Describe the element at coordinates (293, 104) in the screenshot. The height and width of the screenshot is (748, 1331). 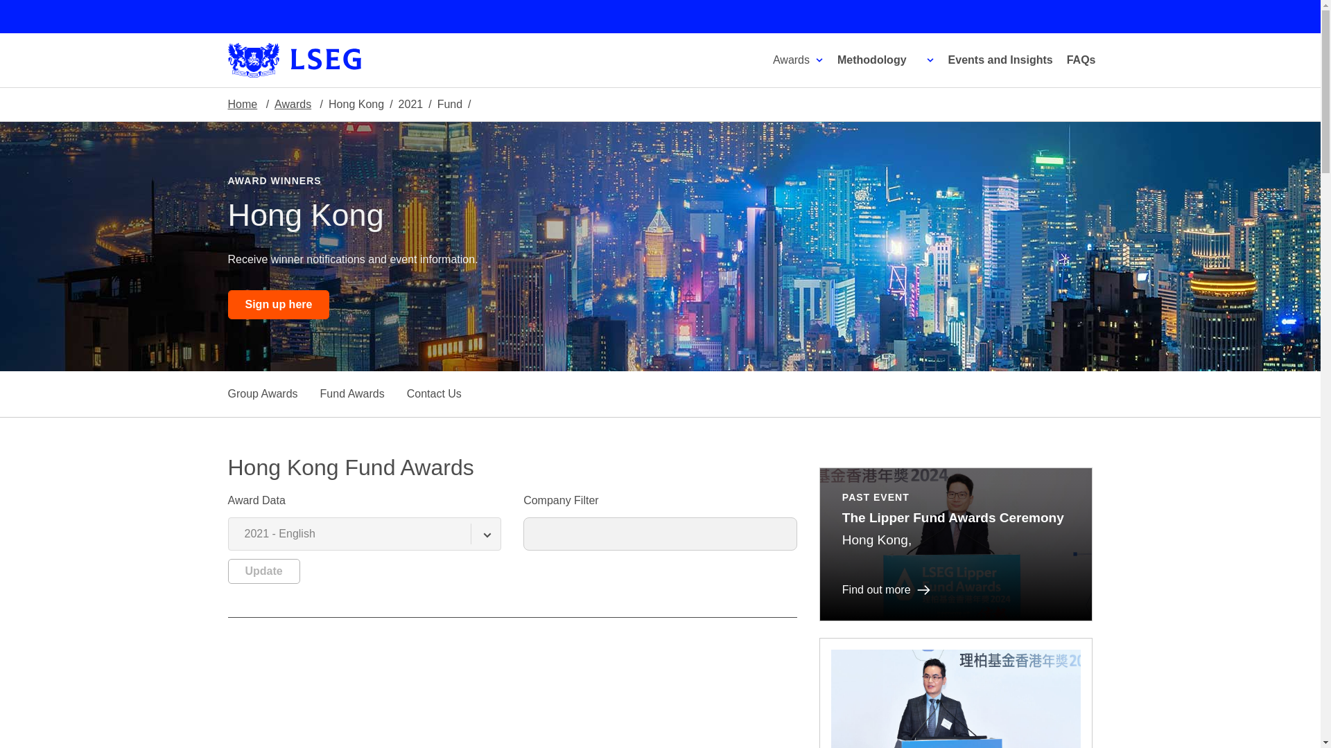
I see `Awards` at that location.